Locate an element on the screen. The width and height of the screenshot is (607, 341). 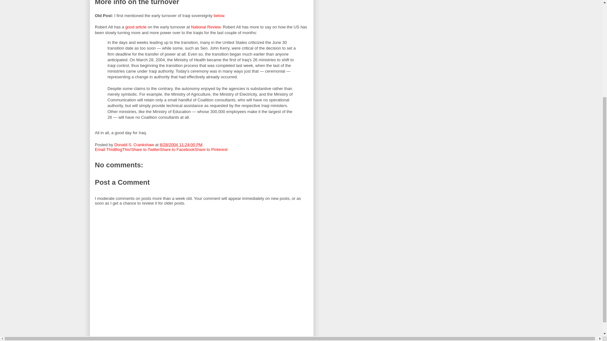
Donald S. Crankshaw is located at coordinates (134, 145).